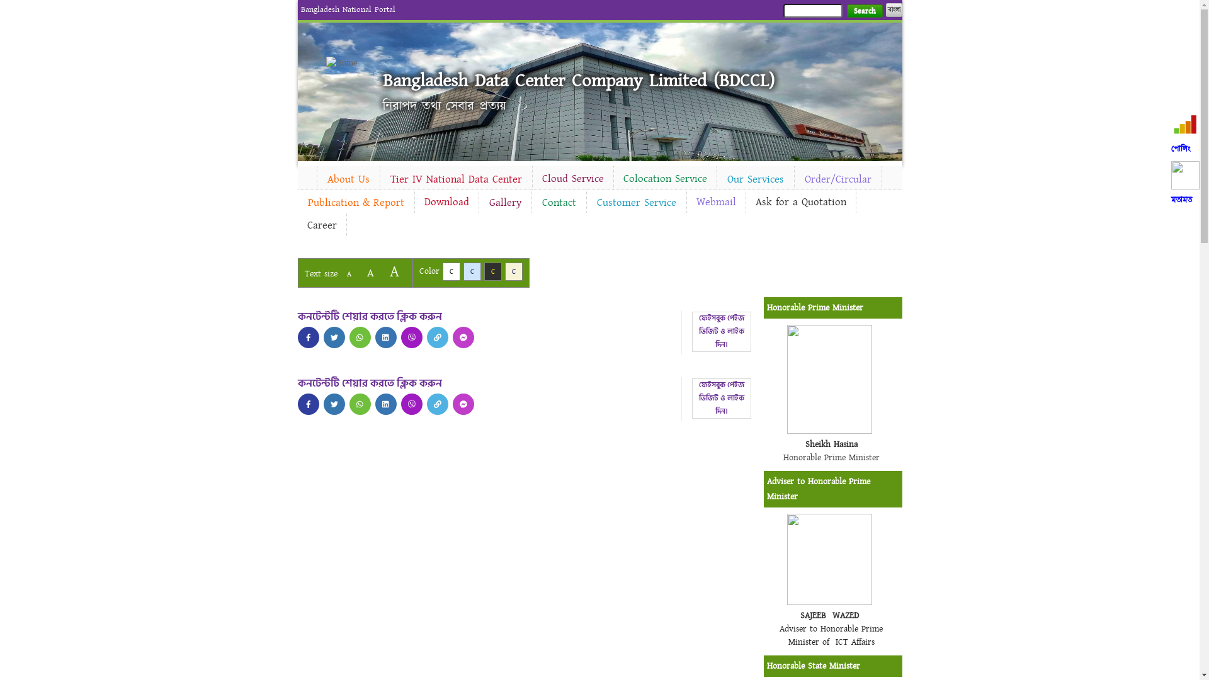  What do you see at coordinates (349, 275) in the screenshot?
I see `A` at bounding box center [349, 275].